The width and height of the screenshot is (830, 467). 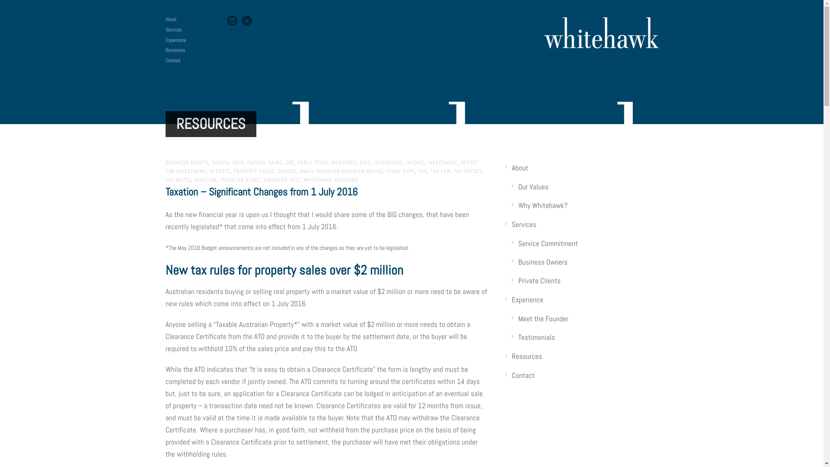 I want to click on OFFSET FOR INVESTMENT, so click(x=322, y=167).